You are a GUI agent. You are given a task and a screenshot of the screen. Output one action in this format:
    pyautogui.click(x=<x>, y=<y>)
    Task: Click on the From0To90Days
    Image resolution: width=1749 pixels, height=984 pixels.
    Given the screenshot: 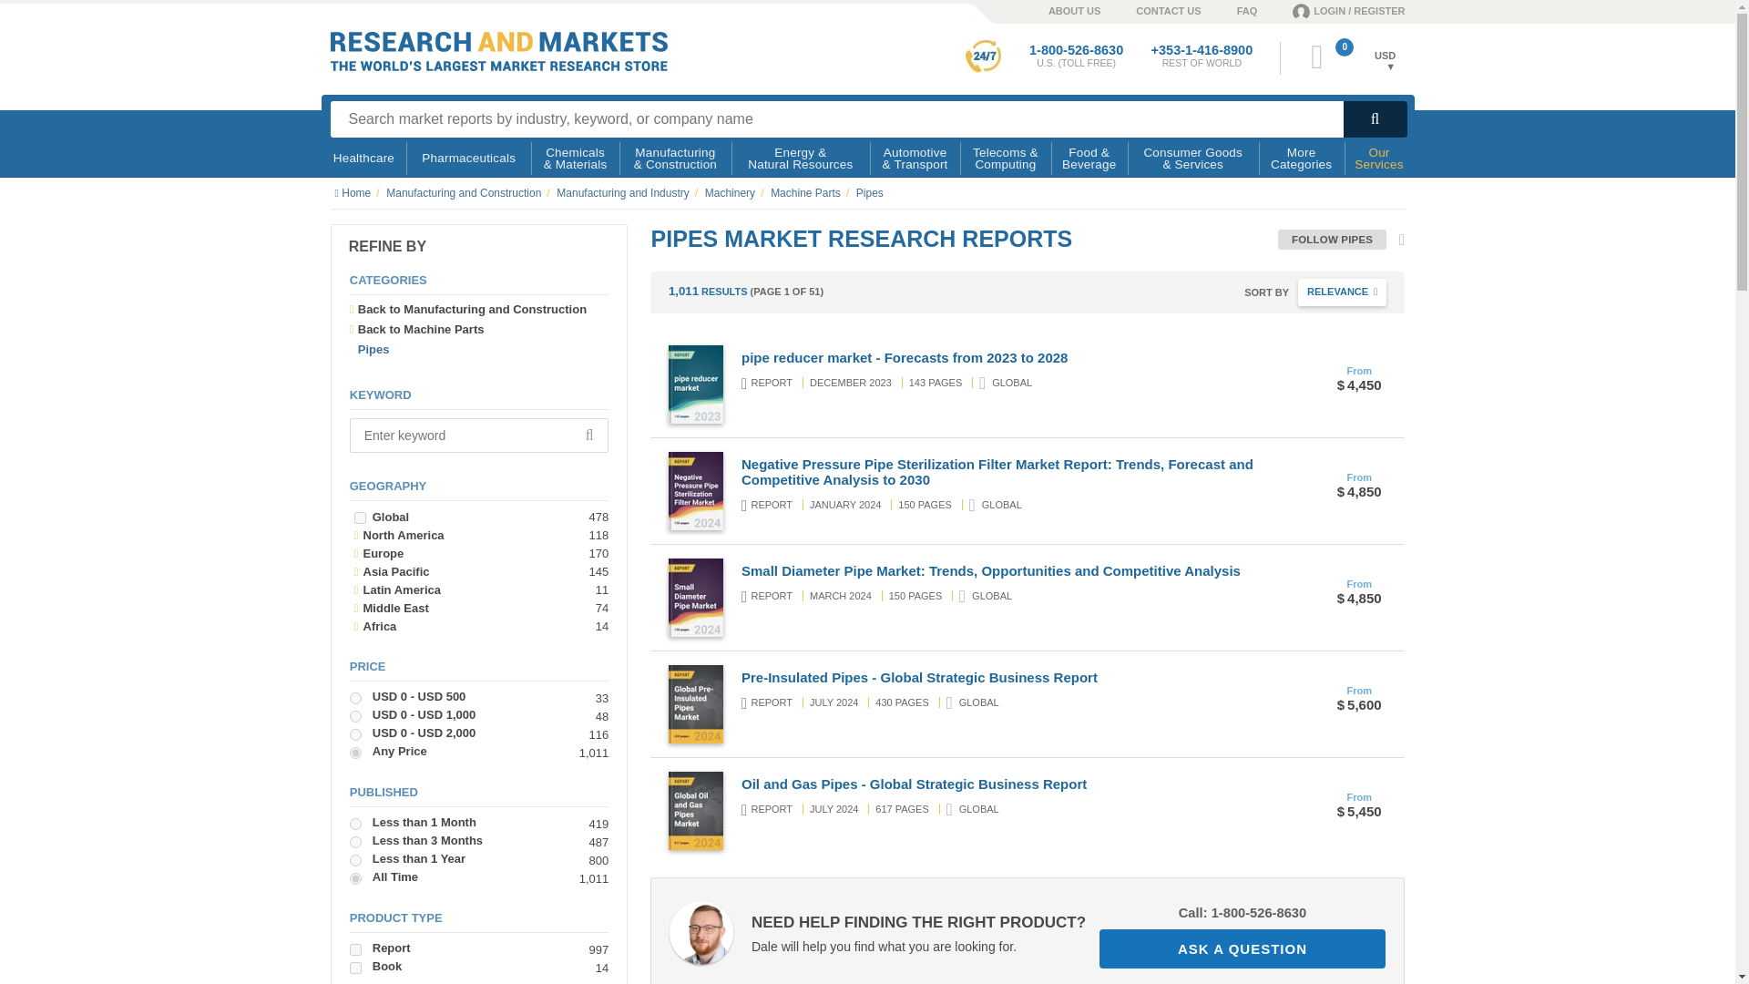 What is the action you would take?
    pyautogui.click(x=355, y=842)
    